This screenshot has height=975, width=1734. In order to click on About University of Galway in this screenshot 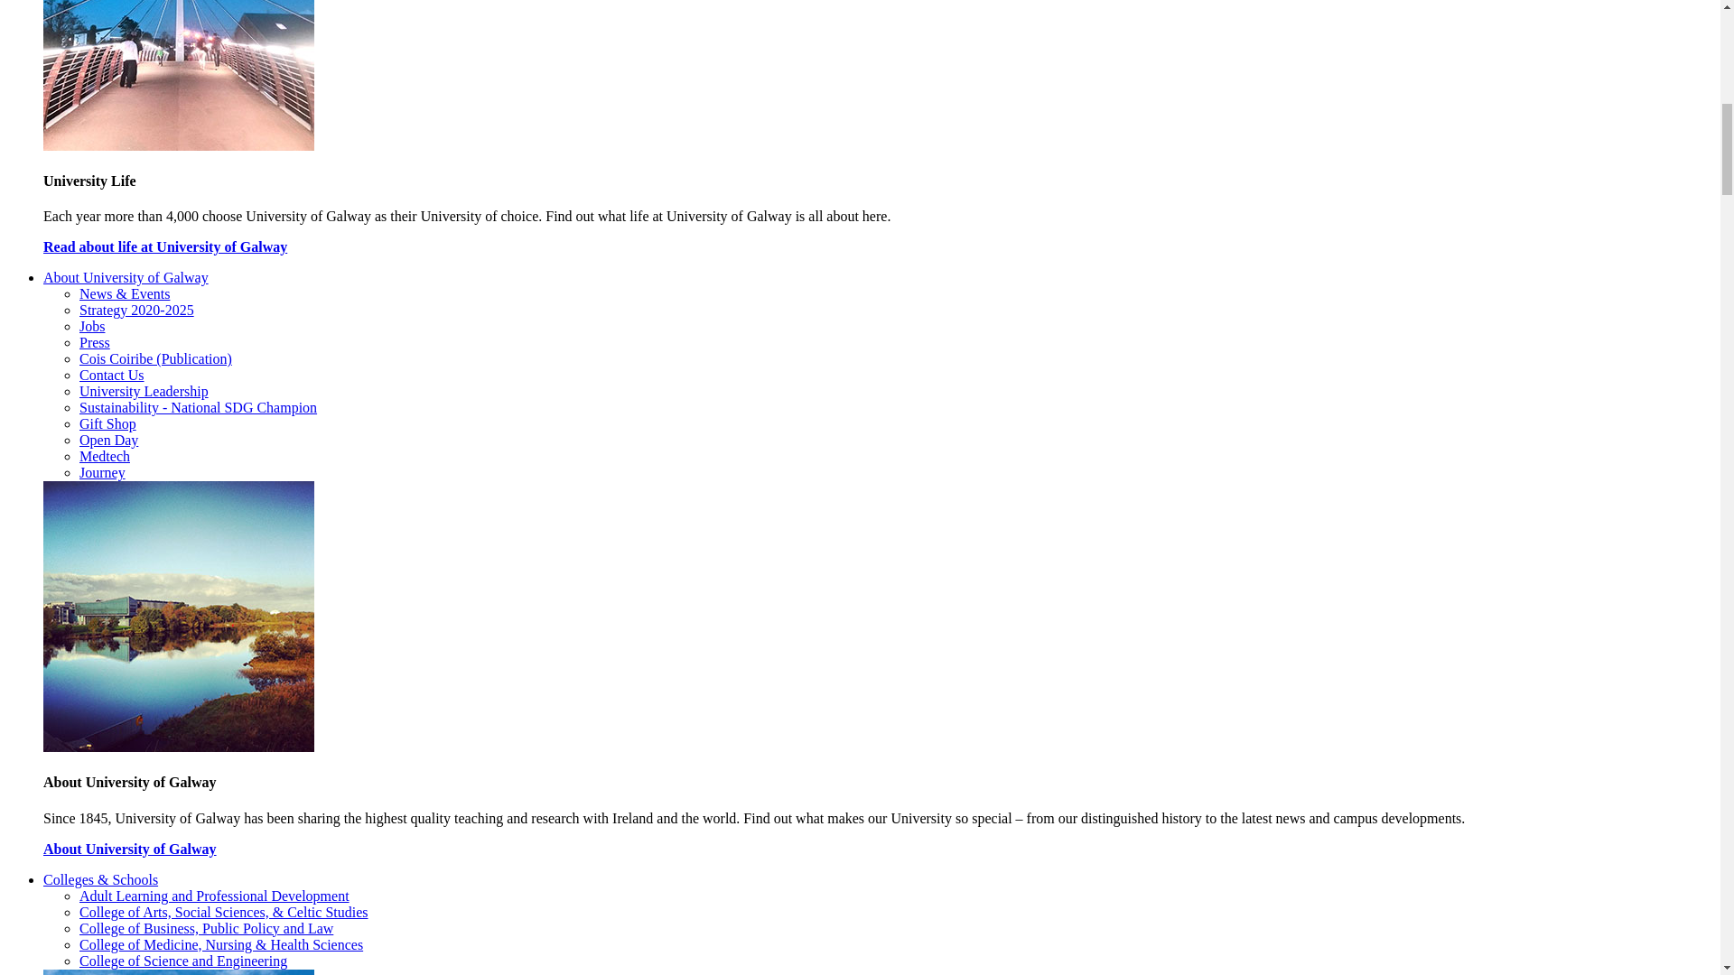, I will do `click(126, 278)`.